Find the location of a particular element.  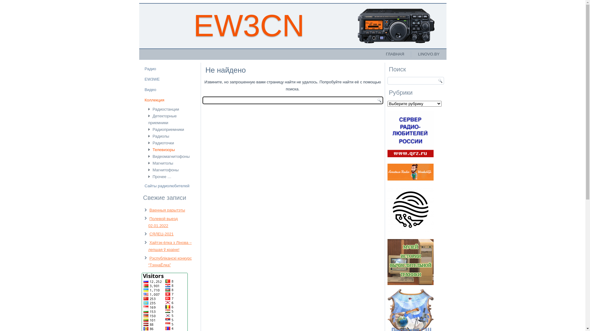

LINOVO.BY is located at coordinates (429, 54).